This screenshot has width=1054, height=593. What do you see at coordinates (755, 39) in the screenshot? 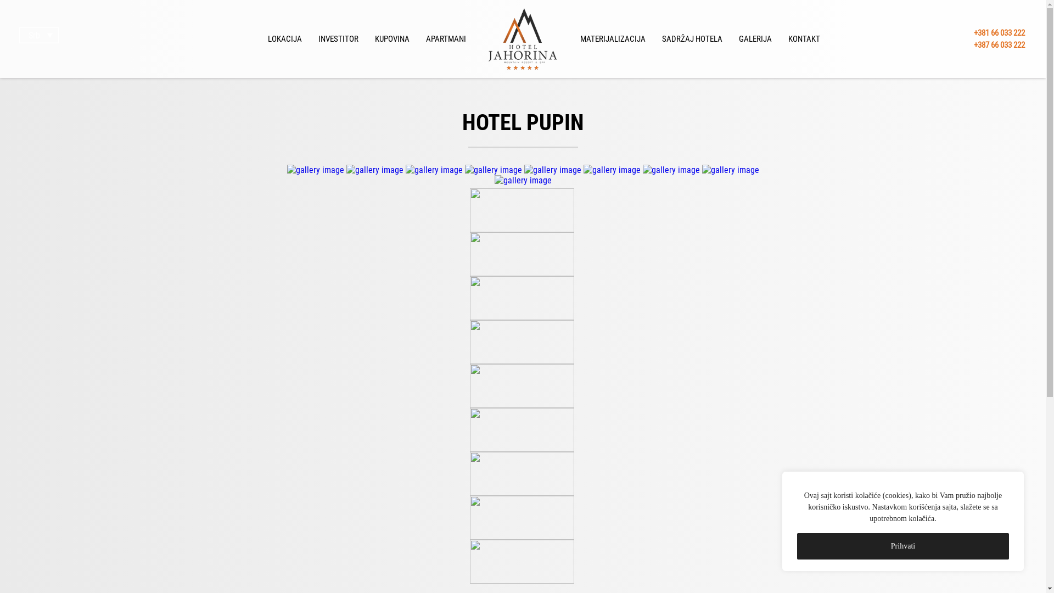
I see `GALERIJA` at bounding box center [755, 39].